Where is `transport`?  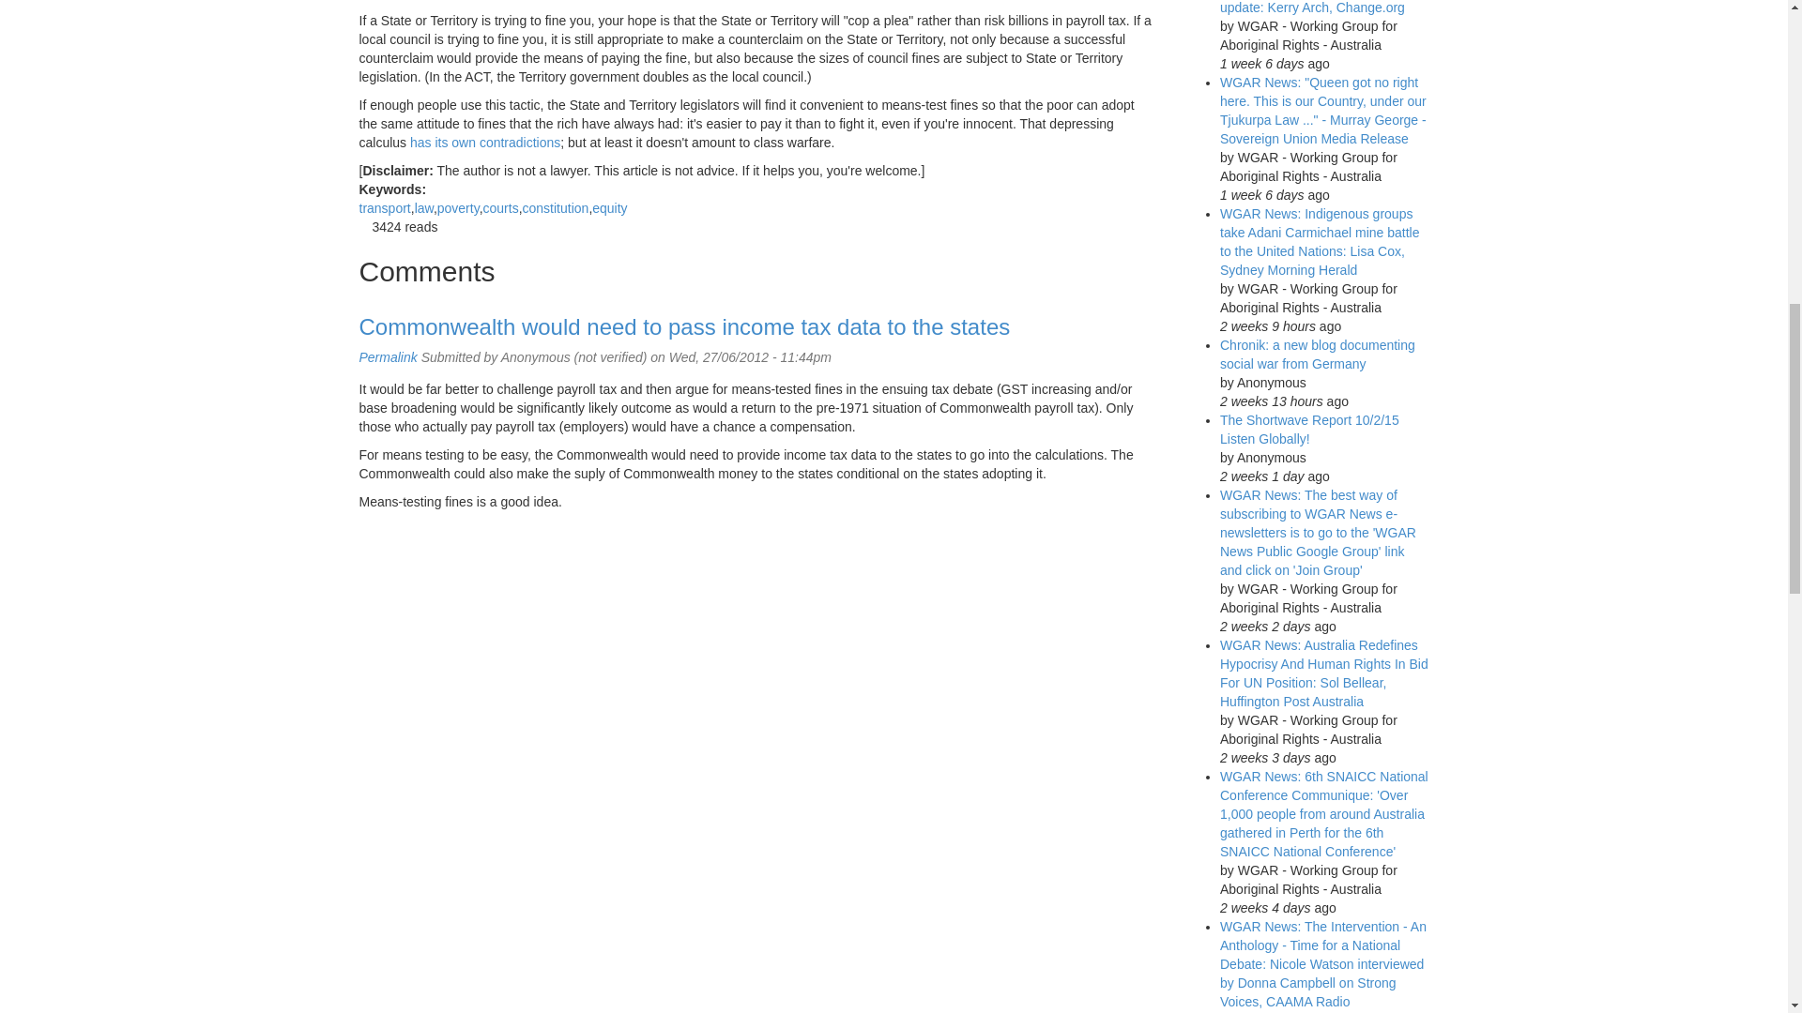 transport is located at coordinates (385, 208).